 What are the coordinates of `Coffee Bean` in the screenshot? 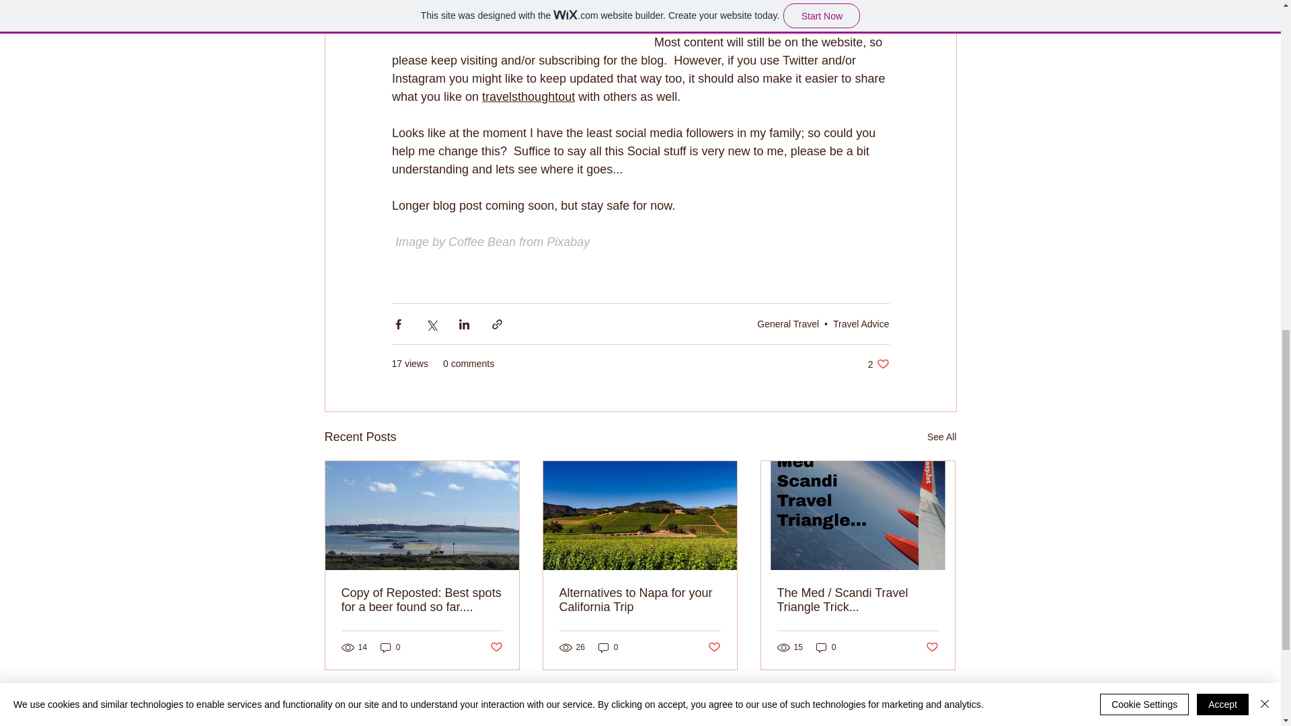 It's located at (481, 242).